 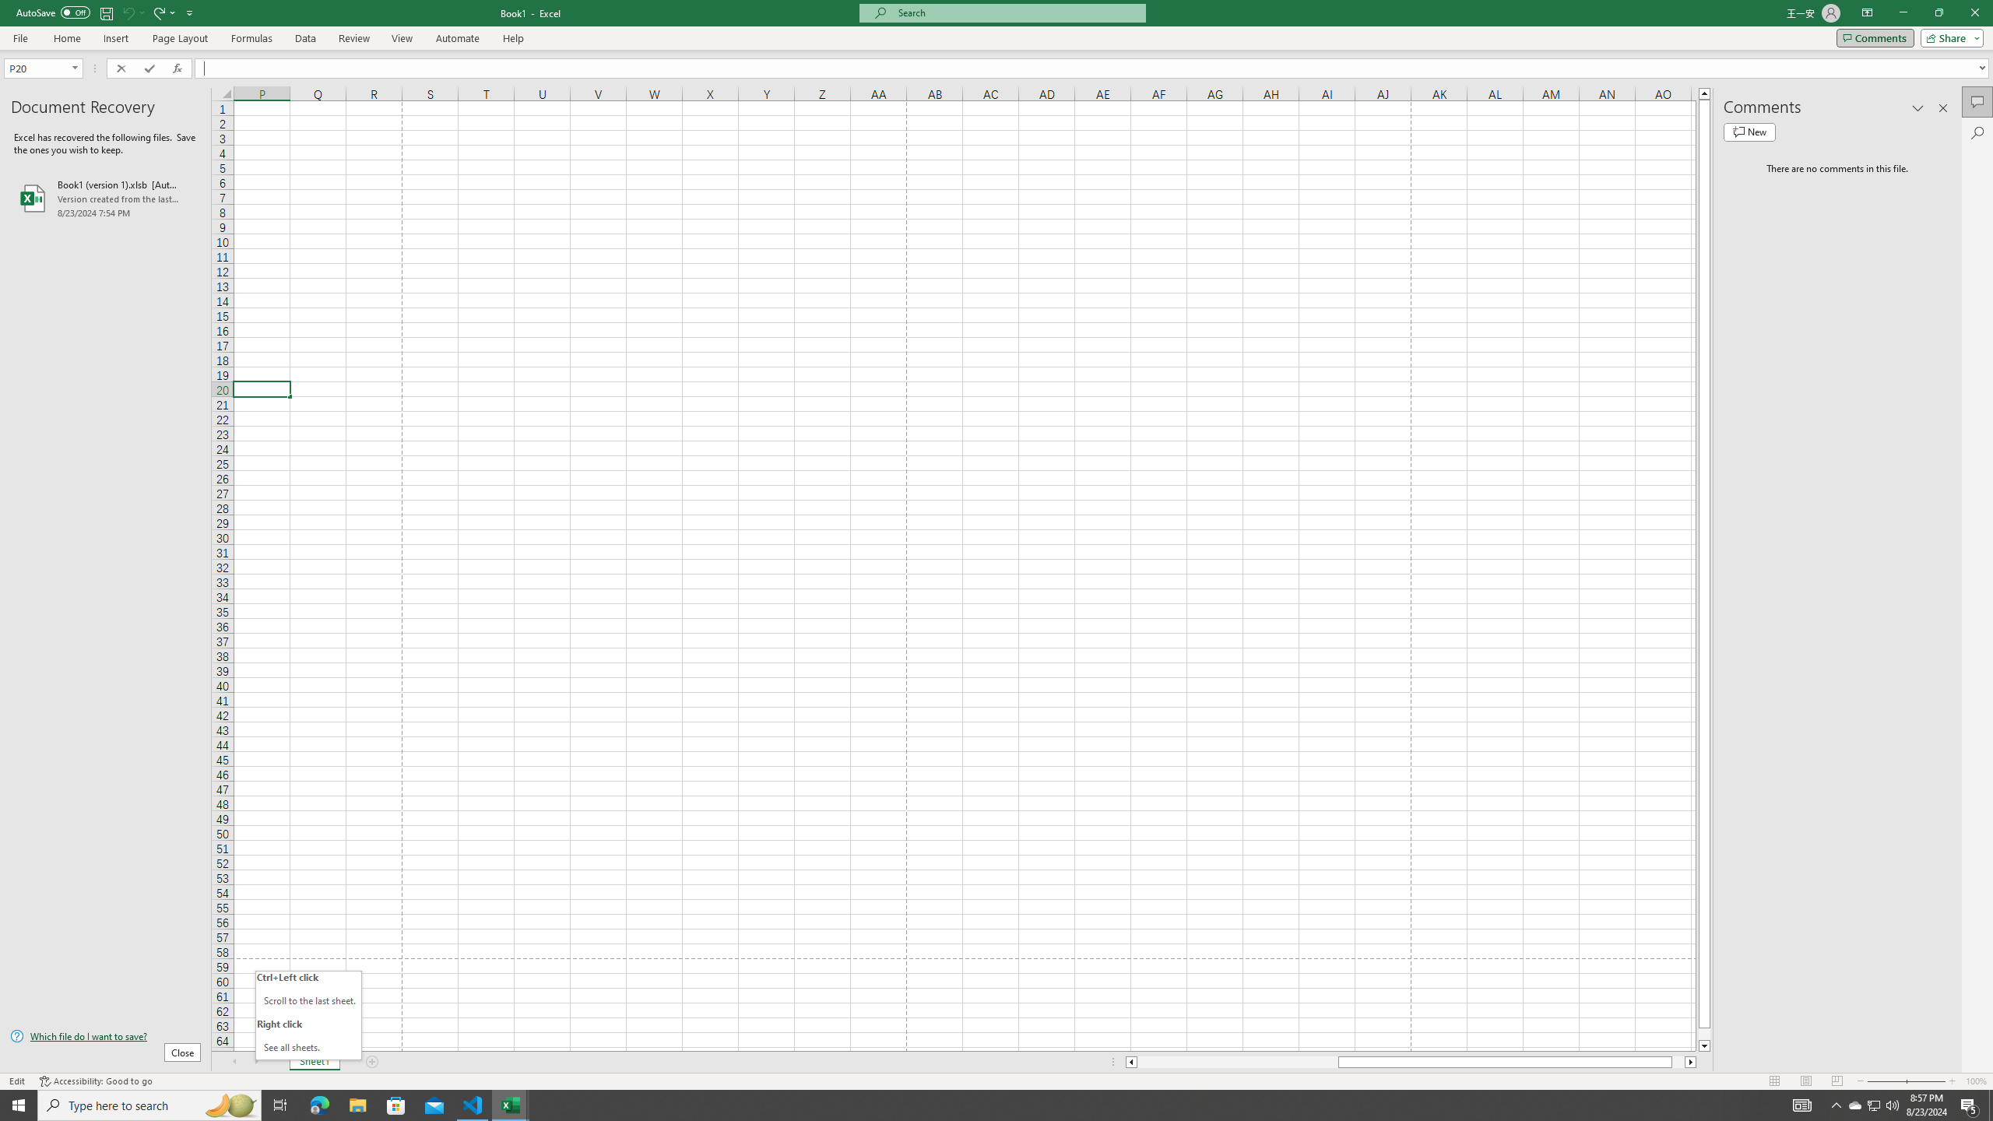 I want to click on Minimize, so click(x=1903, y=13).